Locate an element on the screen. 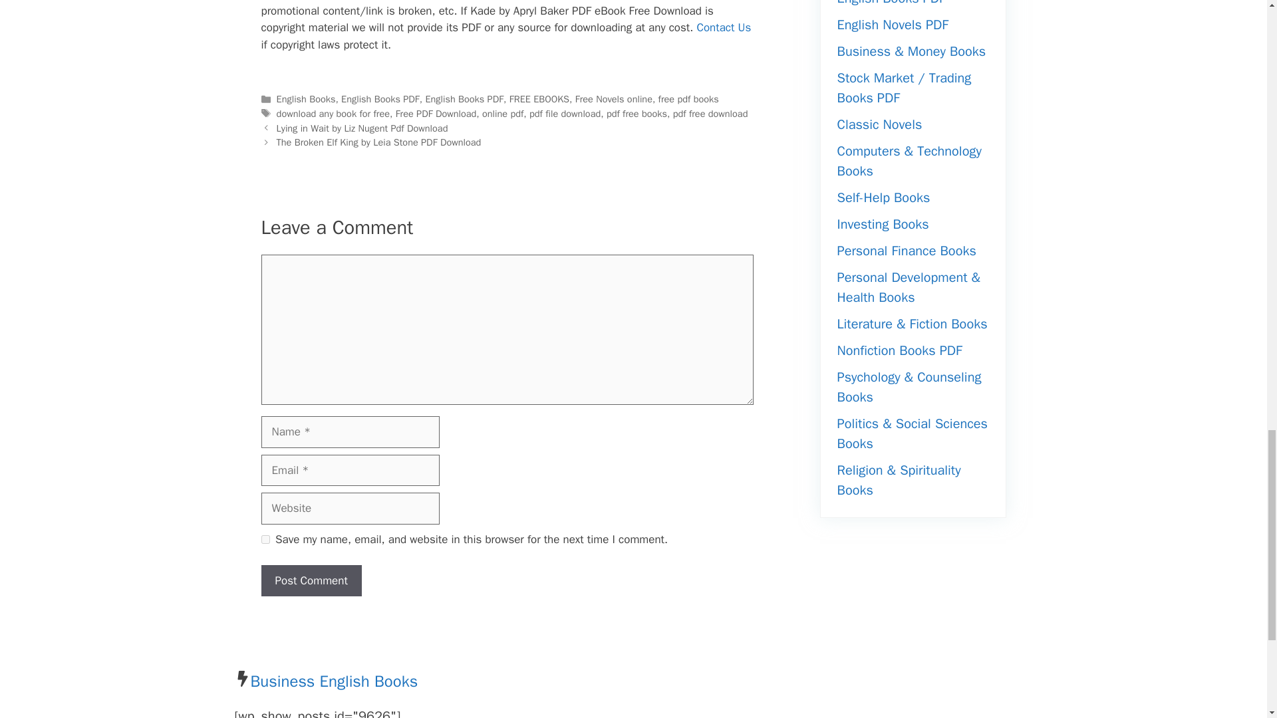 The image size is (1277, 718). Contact Us is located at coordinates (723, 27).